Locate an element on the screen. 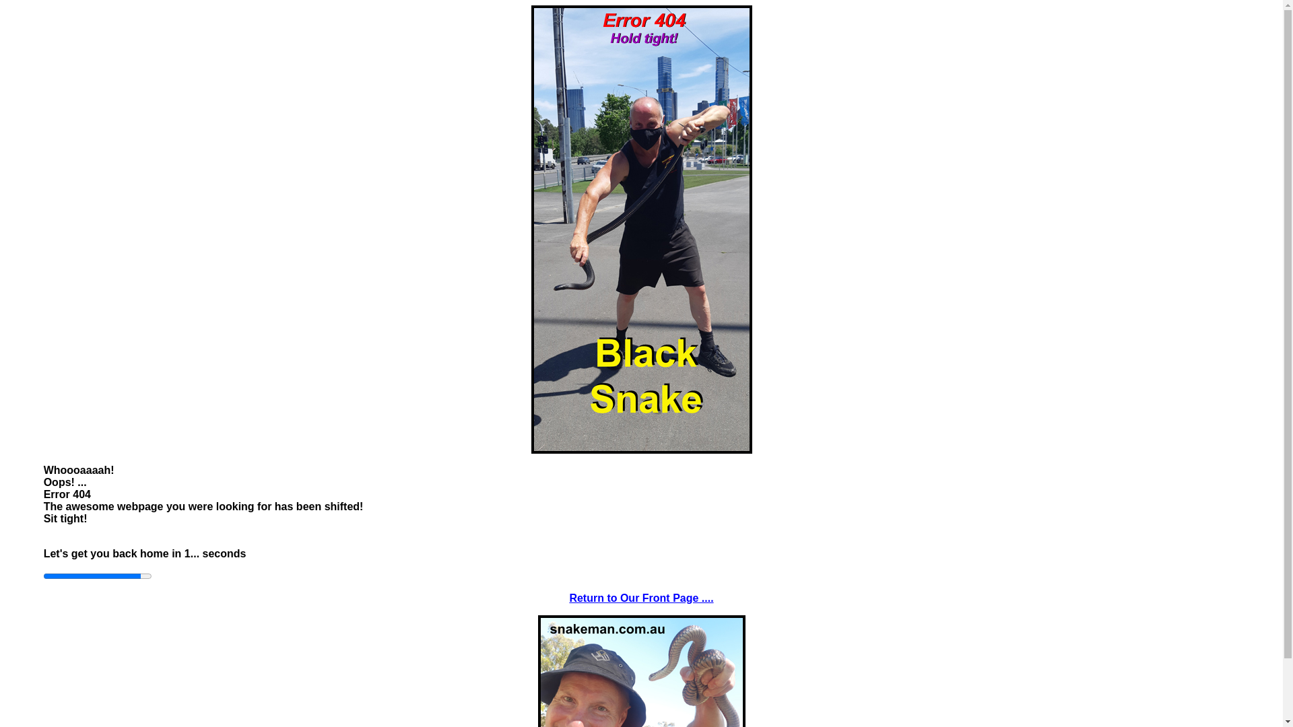 This screenshot has height=727, width=1293. snake-man-404 is located at coordinates (641, 230).